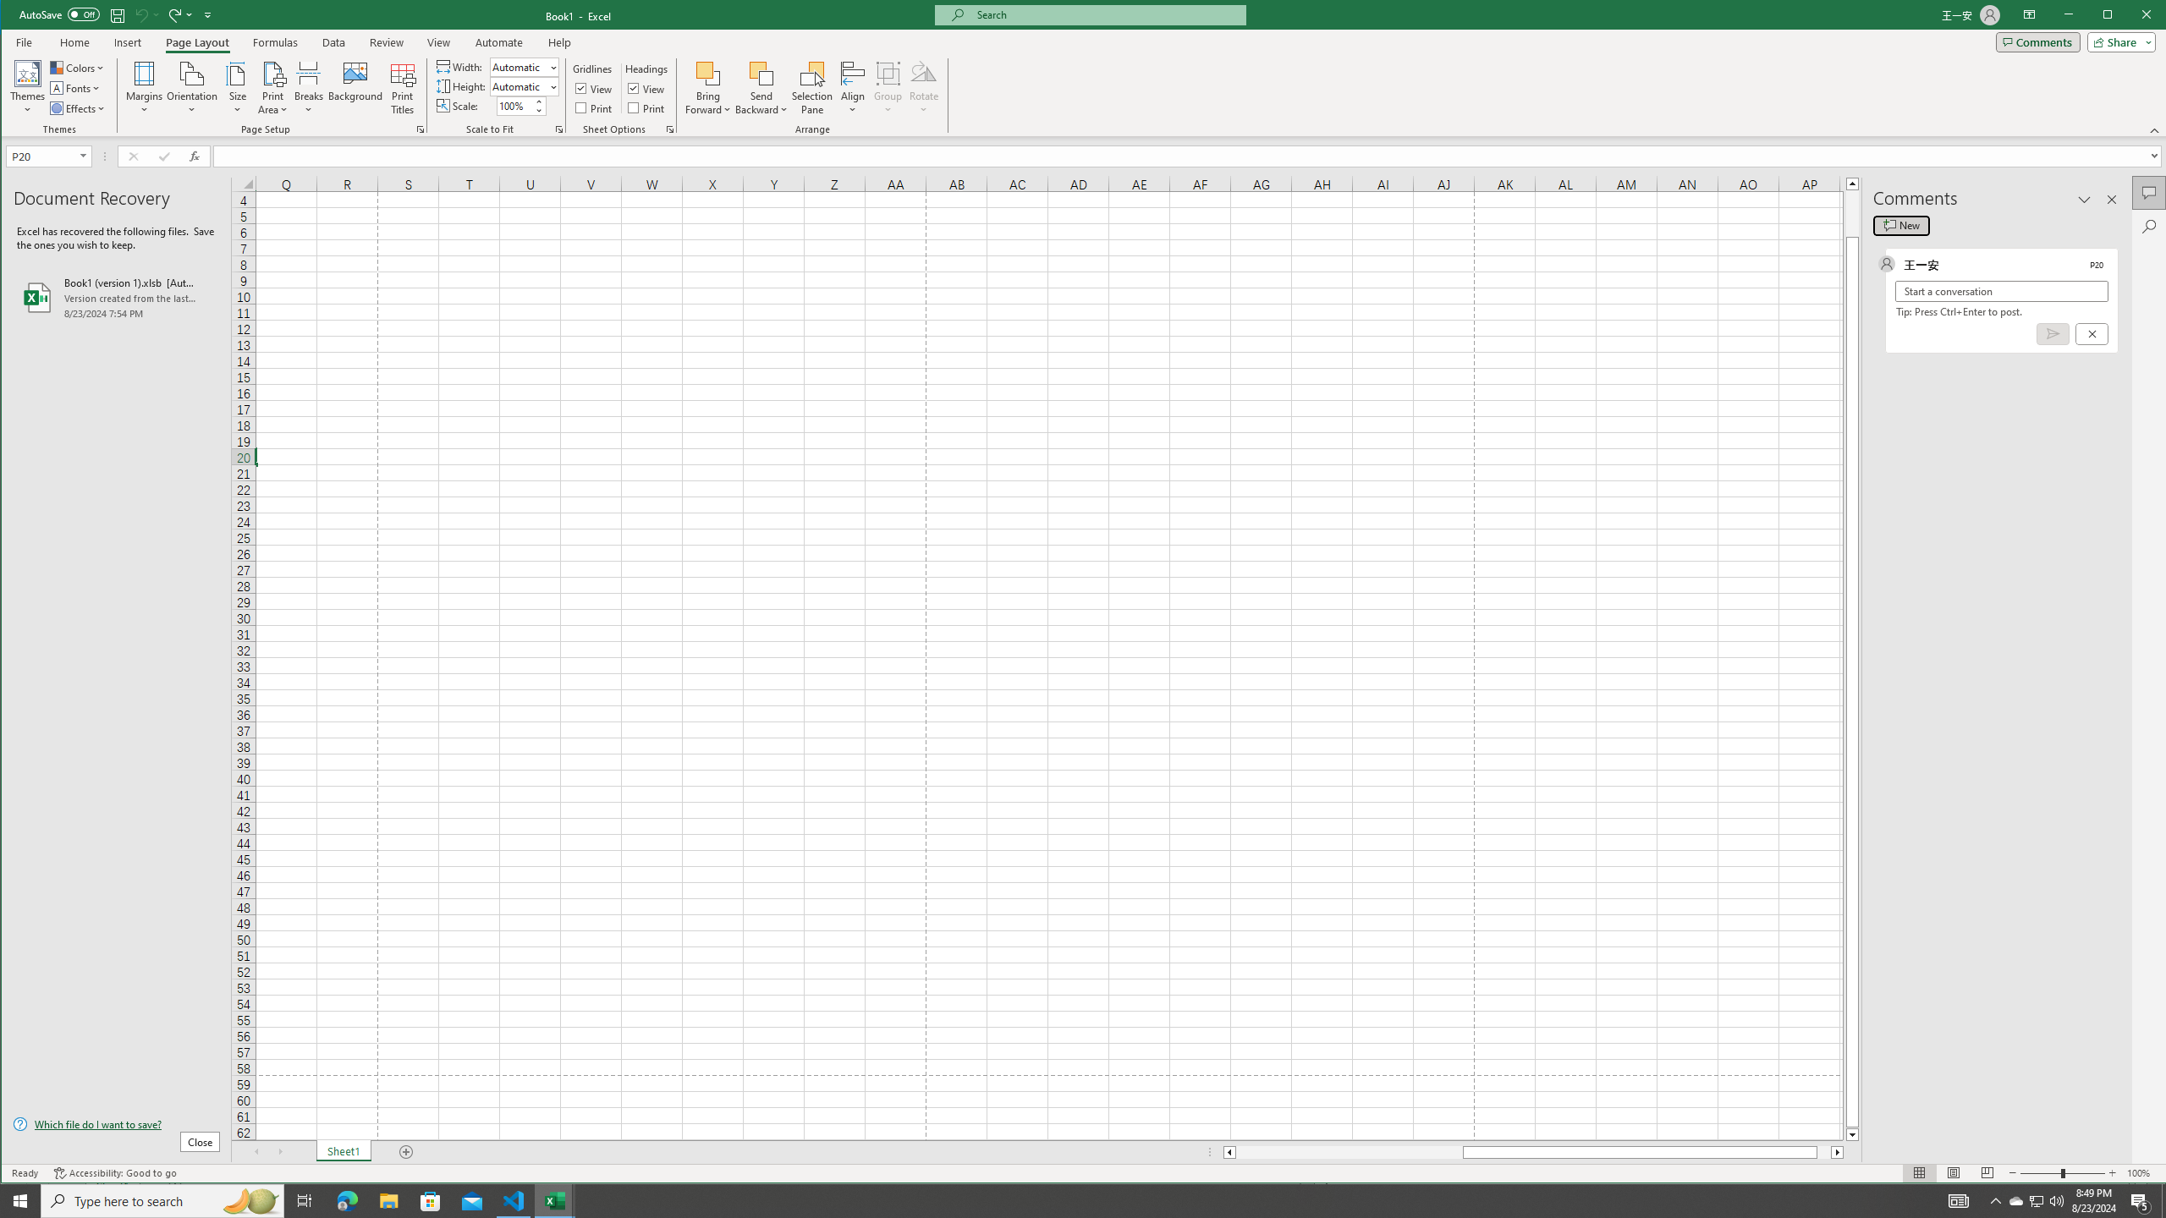 The height and width of the screenshot is (1218, 2166). I want to click on Print, so click(647, 108).